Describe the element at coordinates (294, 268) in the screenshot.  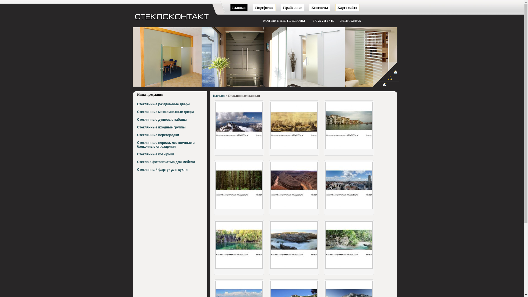
I see ` - ` at that location.